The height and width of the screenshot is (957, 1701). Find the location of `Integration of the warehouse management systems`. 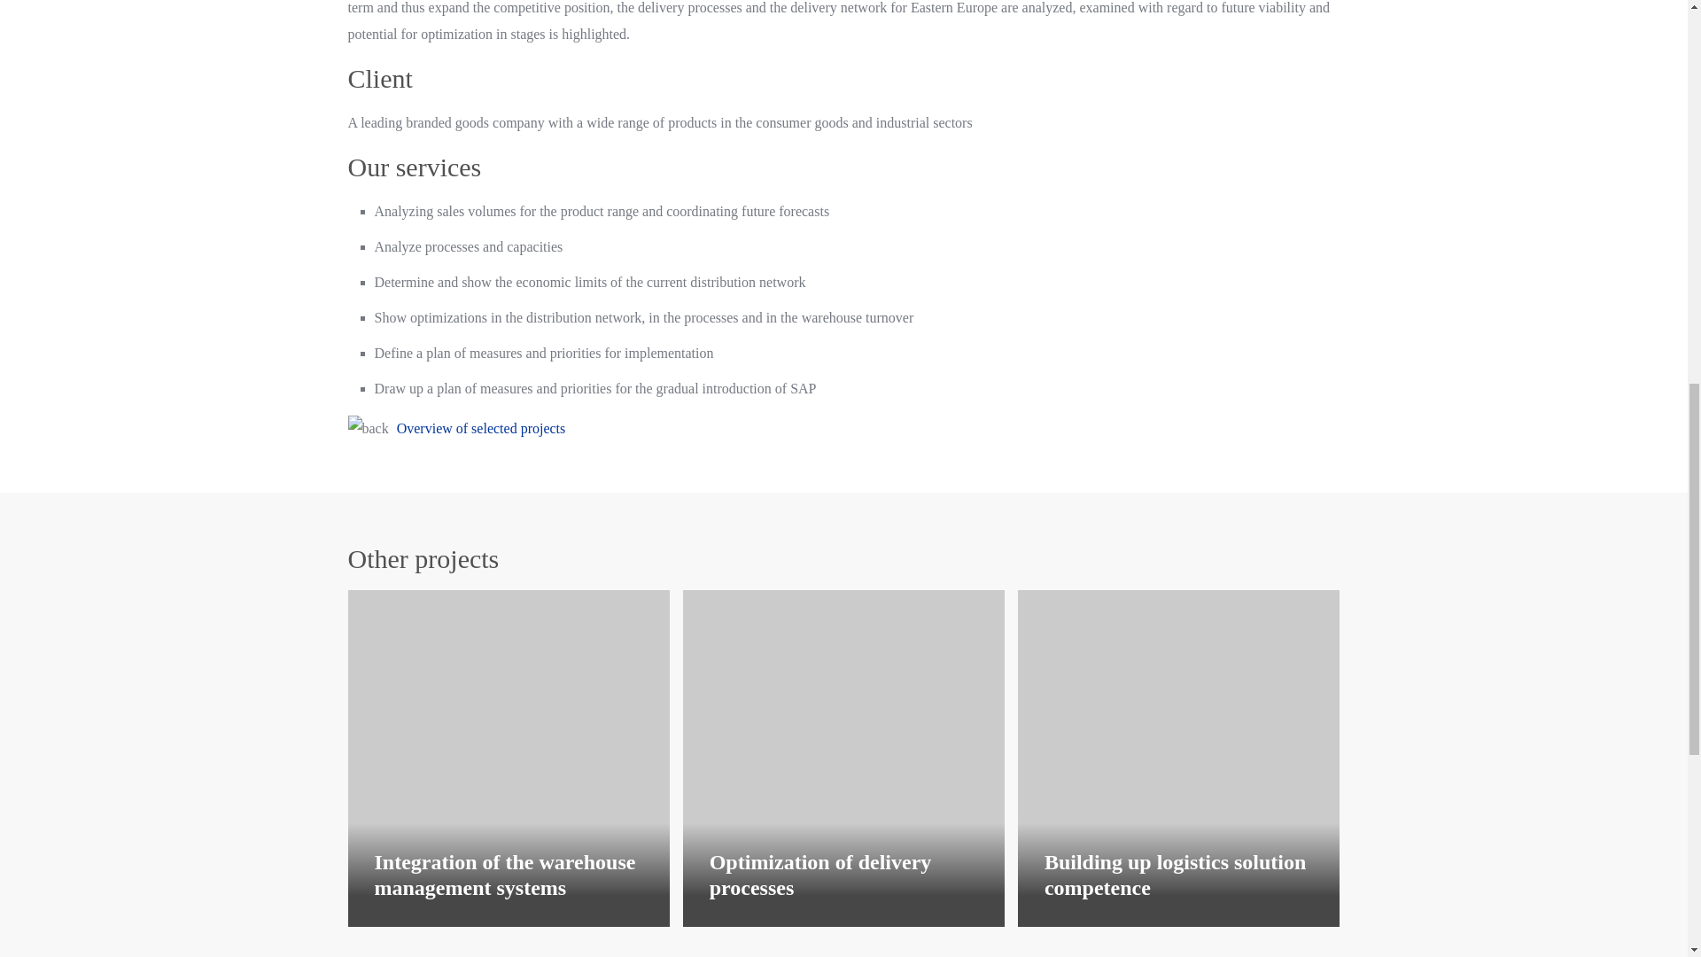

Integration of the warehouse management systems is located at coordinates (504, 875).